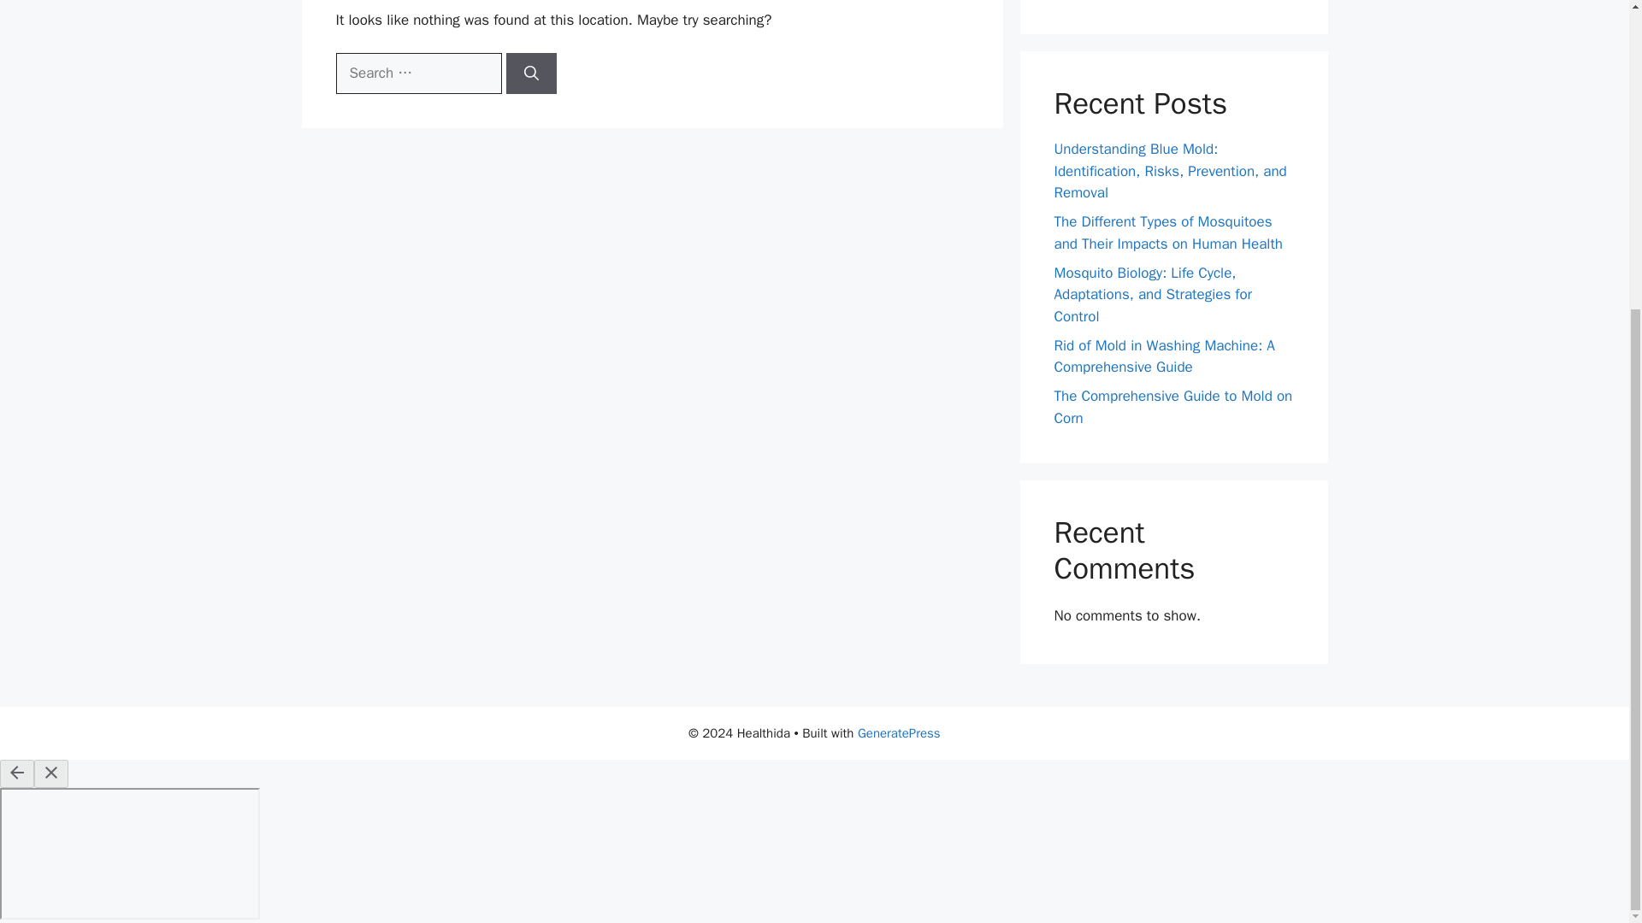 This screenshot has width=1642, height=923. What do you see at coordinates (1253, 0) in the screenshot?
I see `Search` at bounding box center [1253, 0].